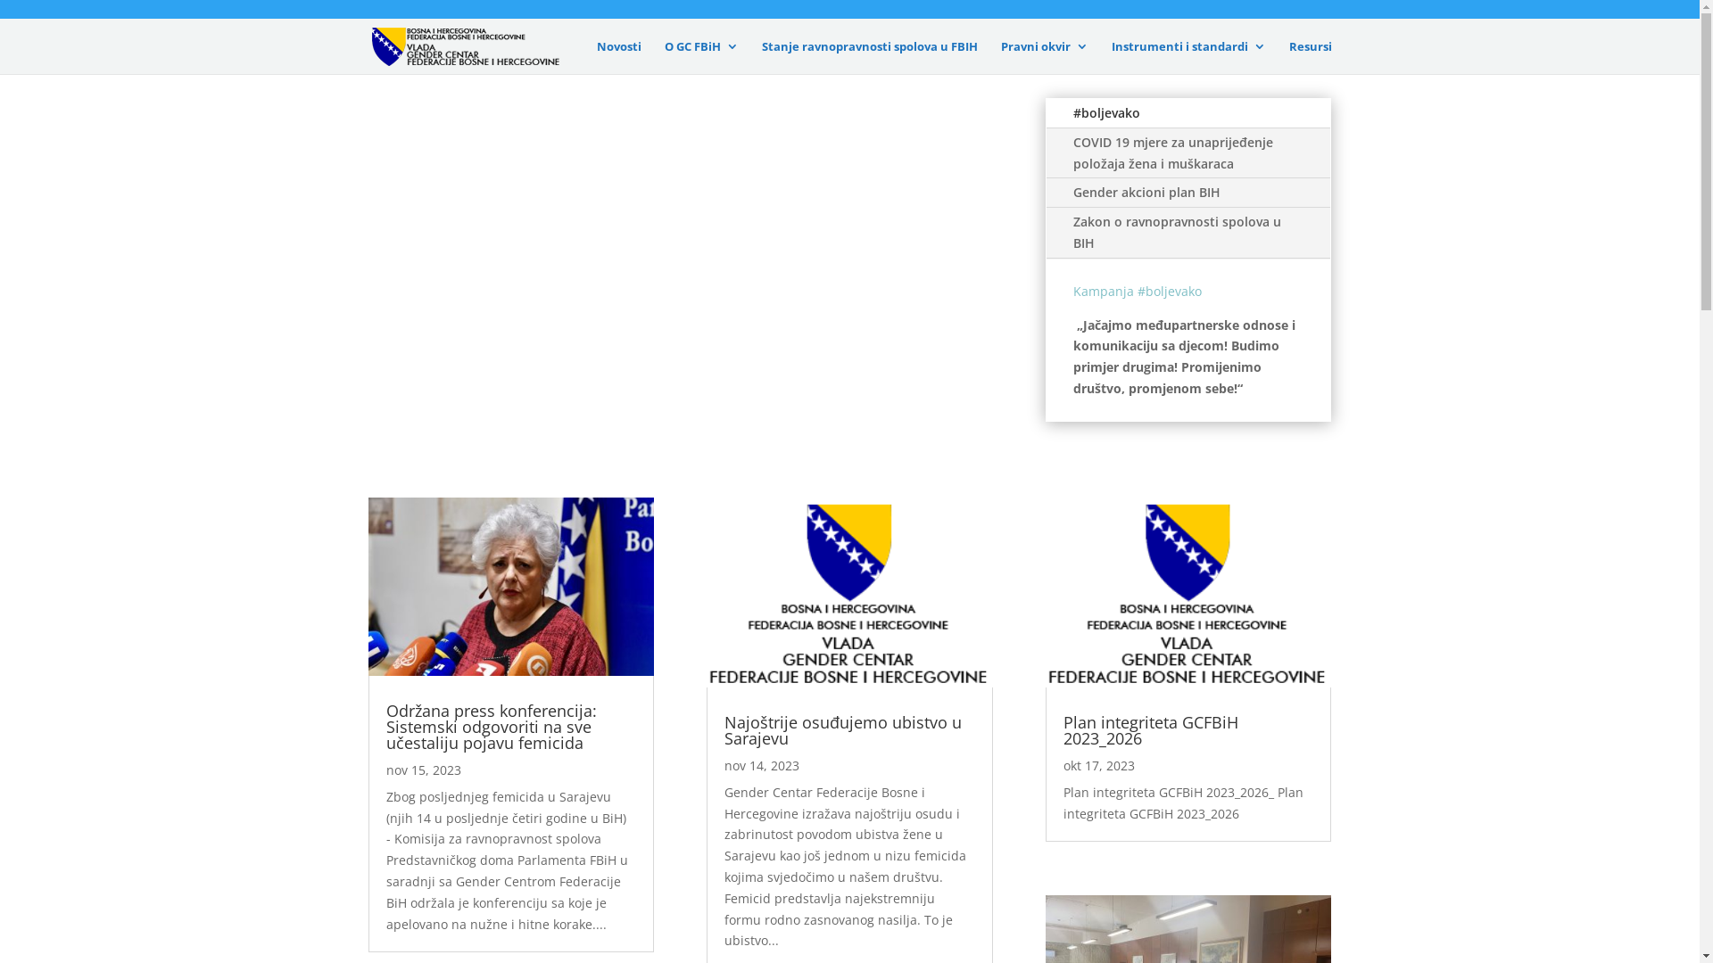  I want to click on Novosti, so click(618, 57).